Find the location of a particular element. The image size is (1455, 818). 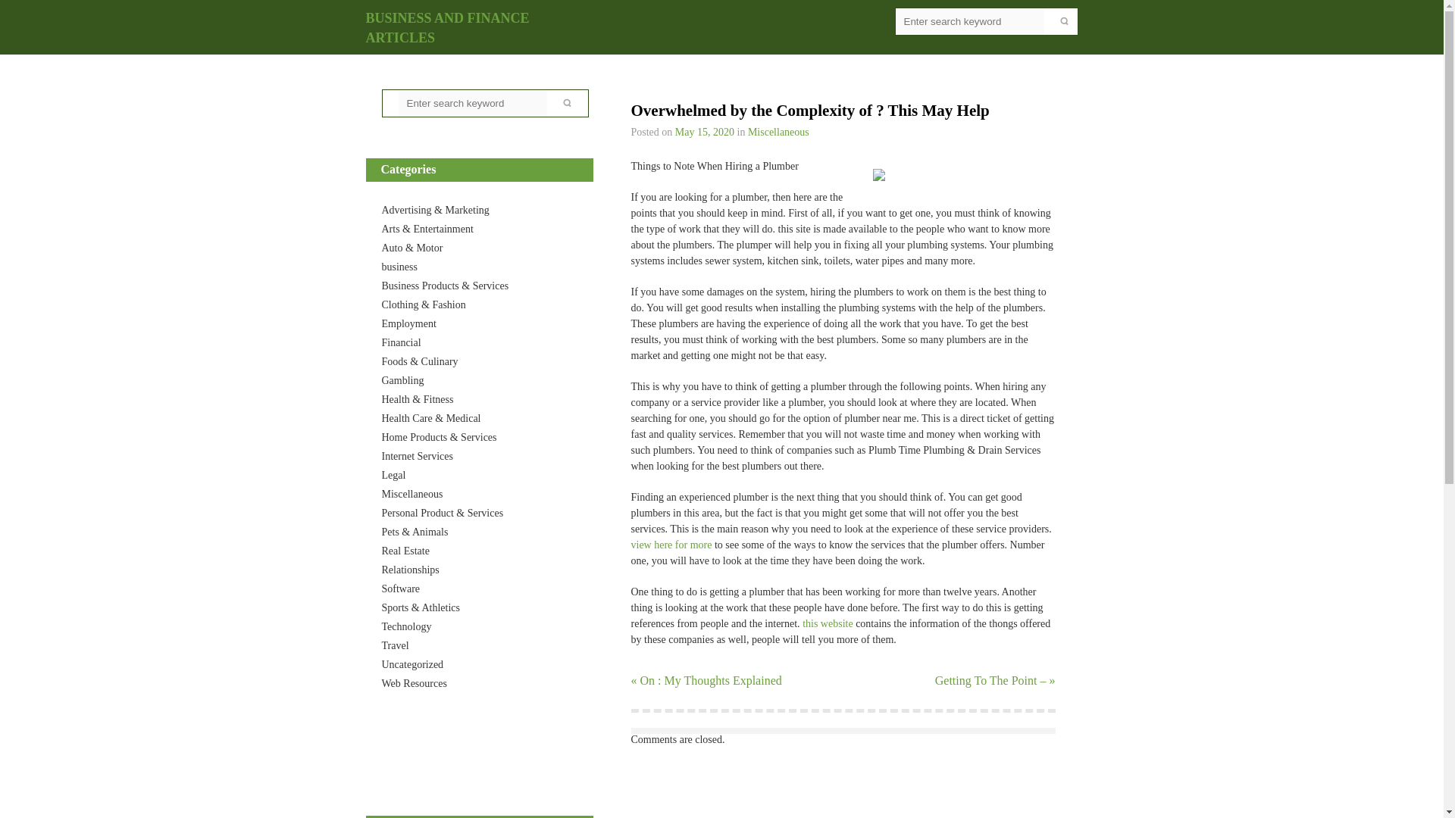

view here for more is located at coordinates (670, 544).